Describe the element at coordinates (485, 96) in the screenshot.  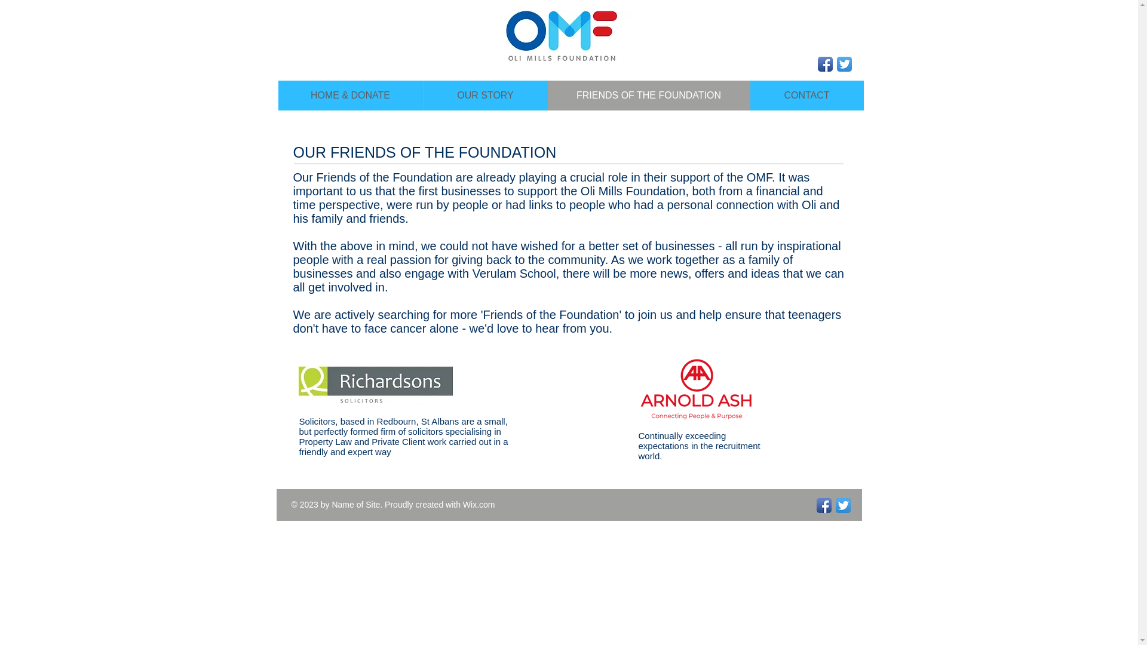
I see `OUR STORY` at that location.